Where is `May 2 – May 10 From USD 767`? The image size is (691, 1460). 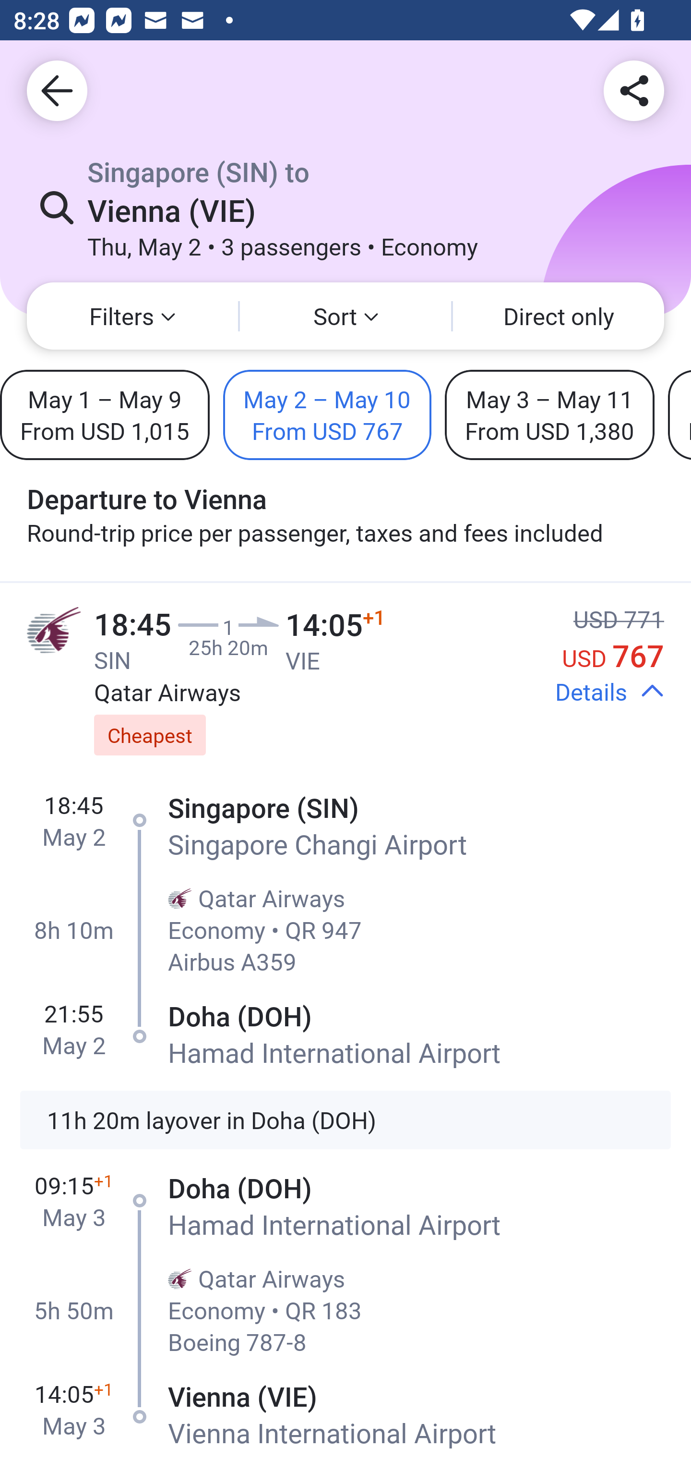
May 2 – May 10 From USD 767 is located at coordinates (327, 414).